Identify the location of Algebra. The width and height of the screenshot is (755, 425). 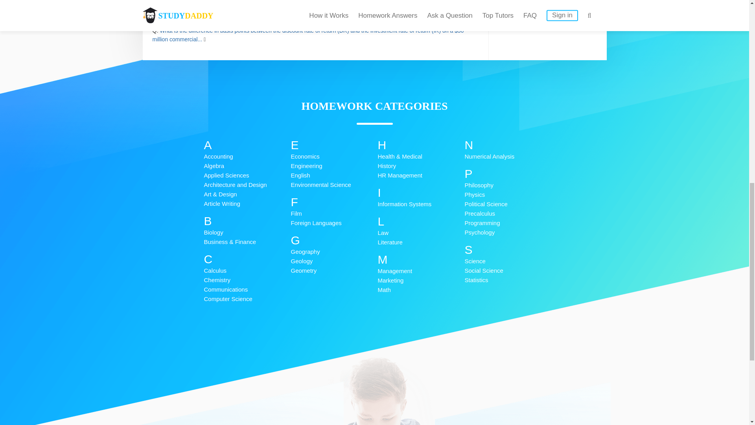
(247, 166).